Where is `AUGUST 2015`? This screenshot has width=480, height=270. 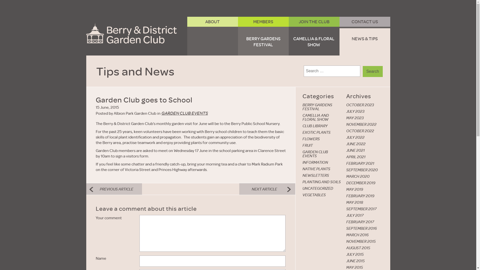
AUGUST 2015 is located at coordinates (358, 248).